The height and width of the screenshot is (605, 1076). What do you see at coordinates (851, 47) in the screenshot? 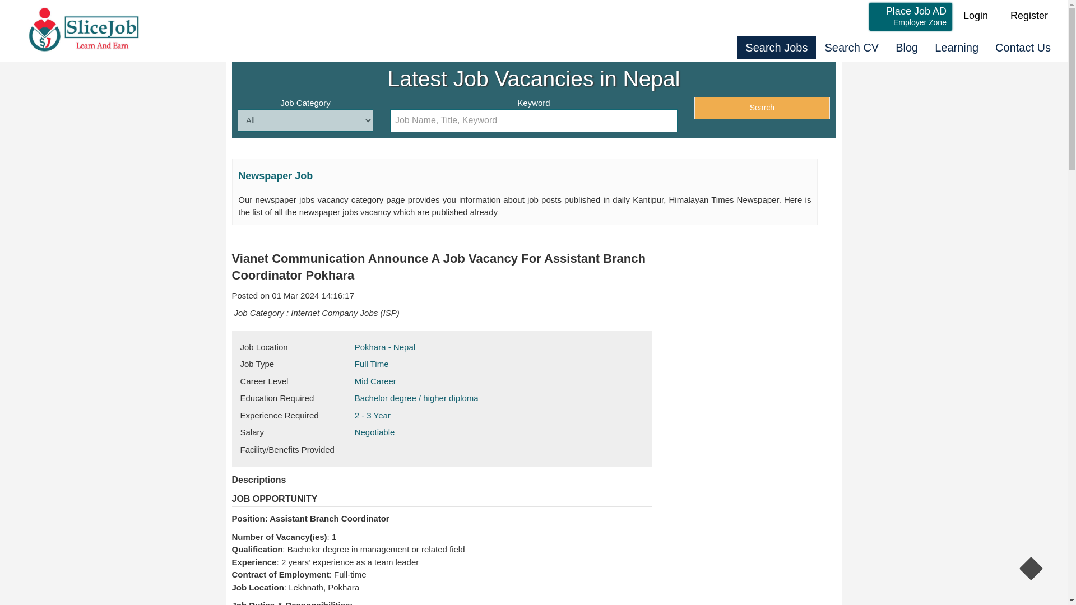
I see `Search CV` at bounding box center [851, 47].